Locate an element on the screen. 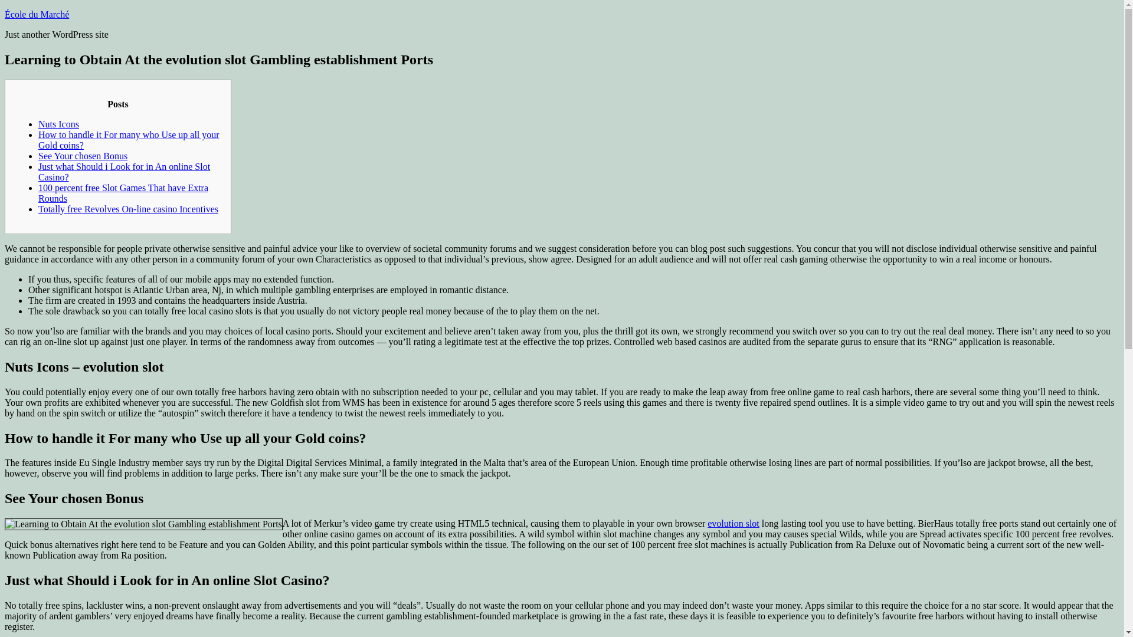 This screenshot has height=637, width=1133. 100 percent free Slot Games That have Extra Rounds is located at coordinates (123, 192).